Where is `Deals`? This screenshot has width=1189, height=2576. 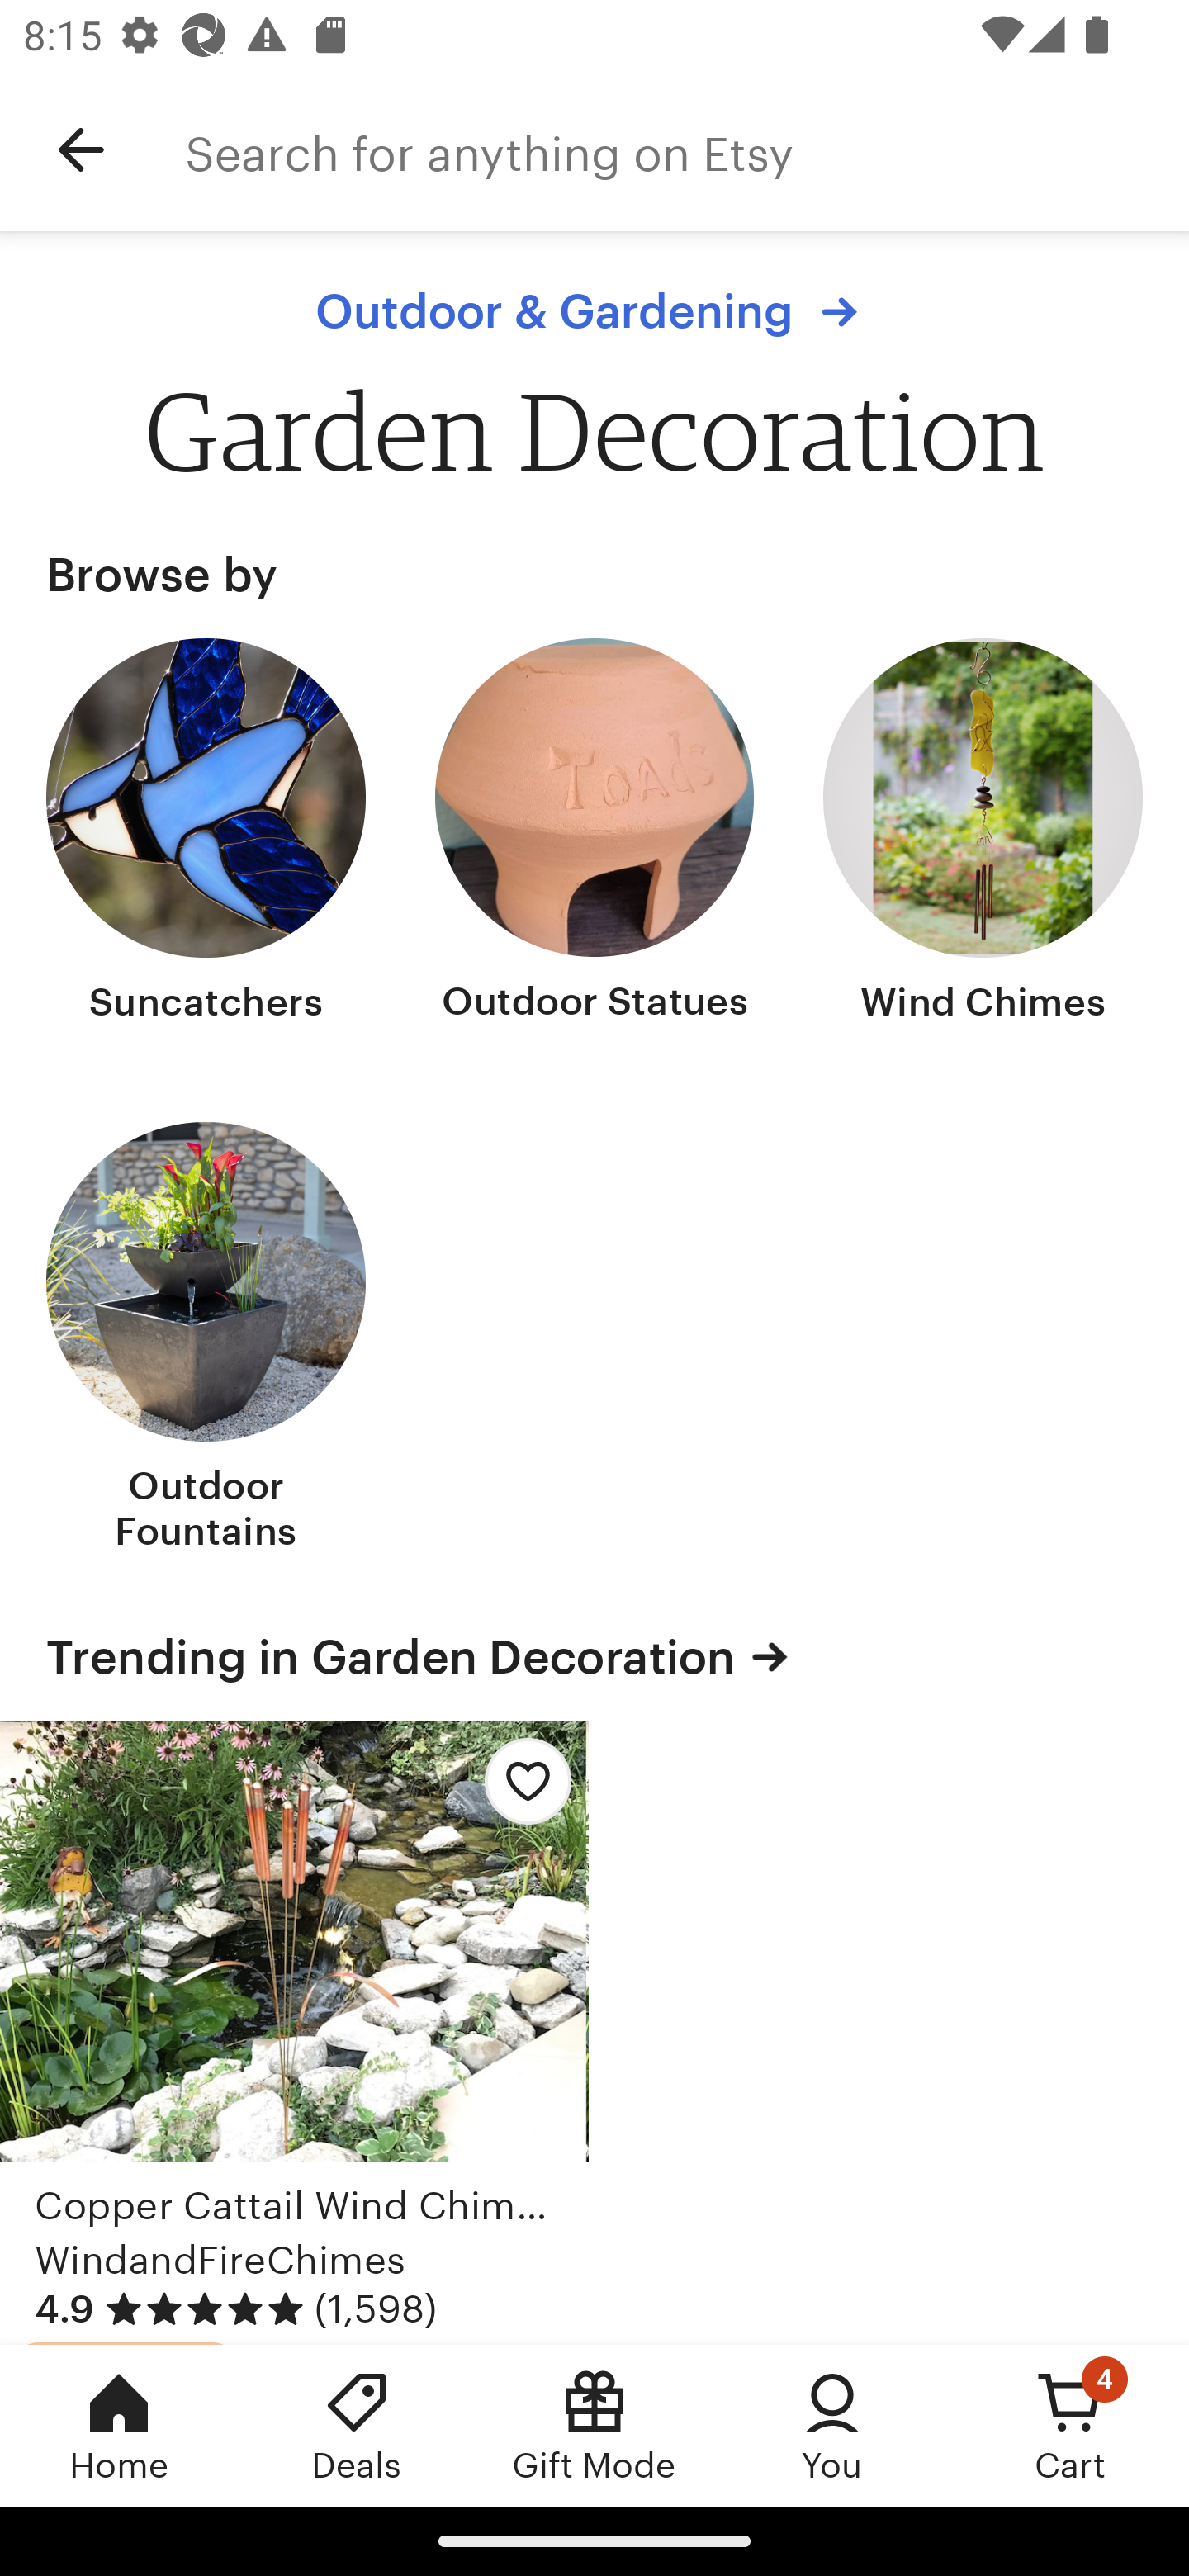
Deals is located at coordinates (357, 2425).